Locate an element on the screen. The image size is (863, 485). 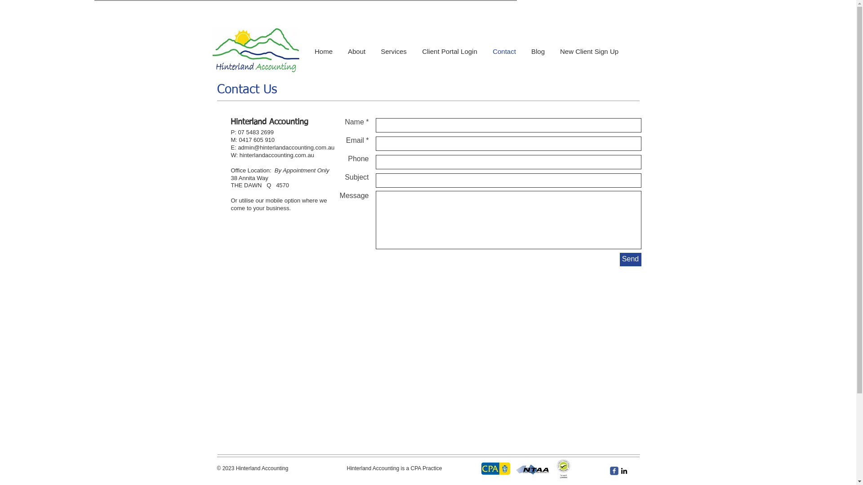
Home is located at coordinates (324, 52).